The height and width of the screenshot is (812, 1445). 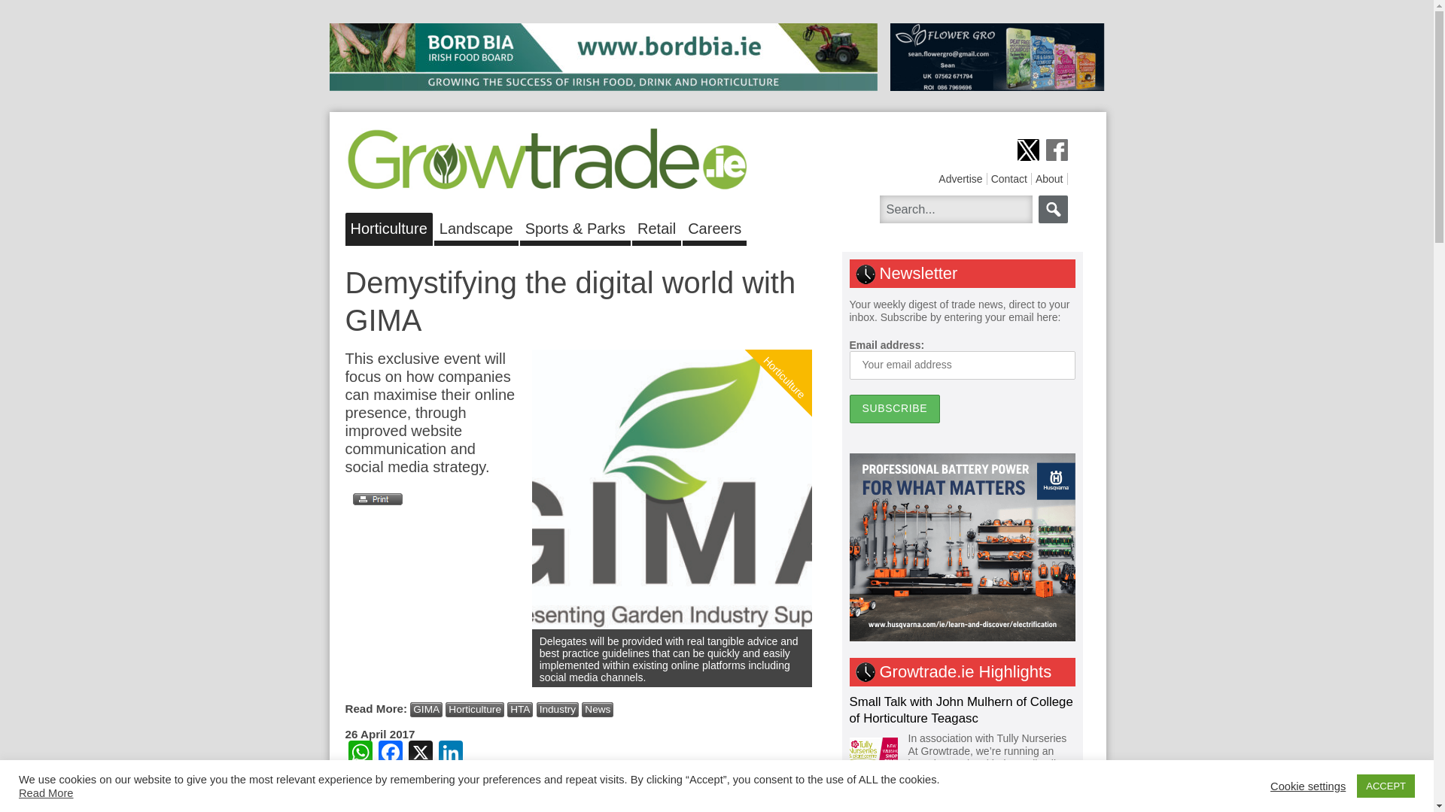 I want to click on Landscape, so click(x=476, y=226).